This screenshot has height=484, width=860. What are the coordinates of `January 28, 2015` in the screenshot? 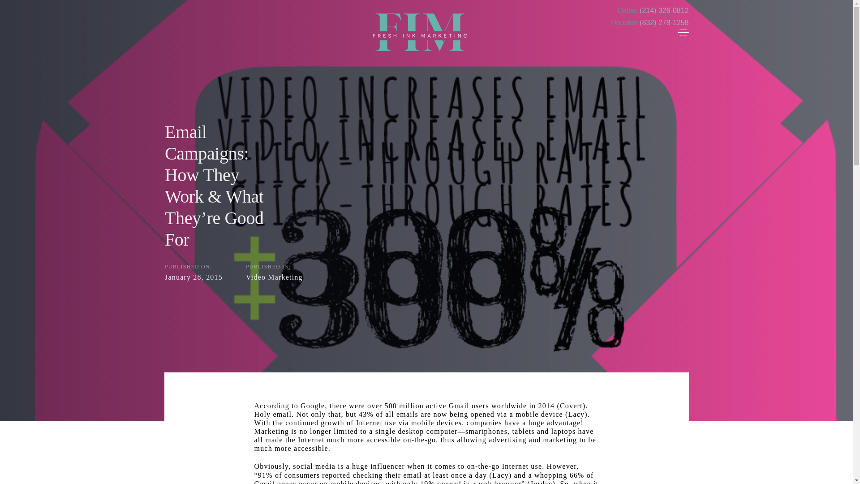 It's located at (193, 277).